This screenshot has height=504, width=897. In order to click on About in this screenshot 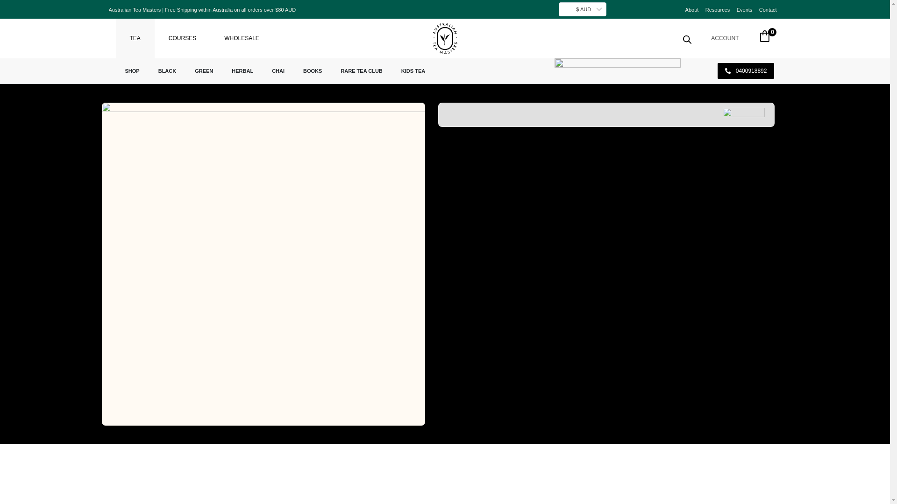, I will do `click(691, 10)`.